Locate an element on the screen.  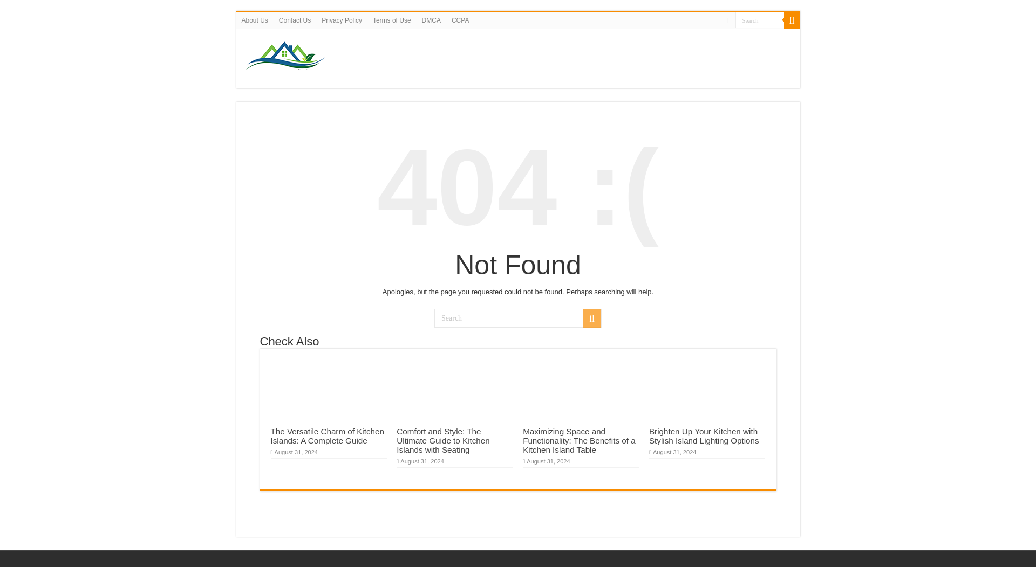
DMCA is located at coordinates (431, 20).